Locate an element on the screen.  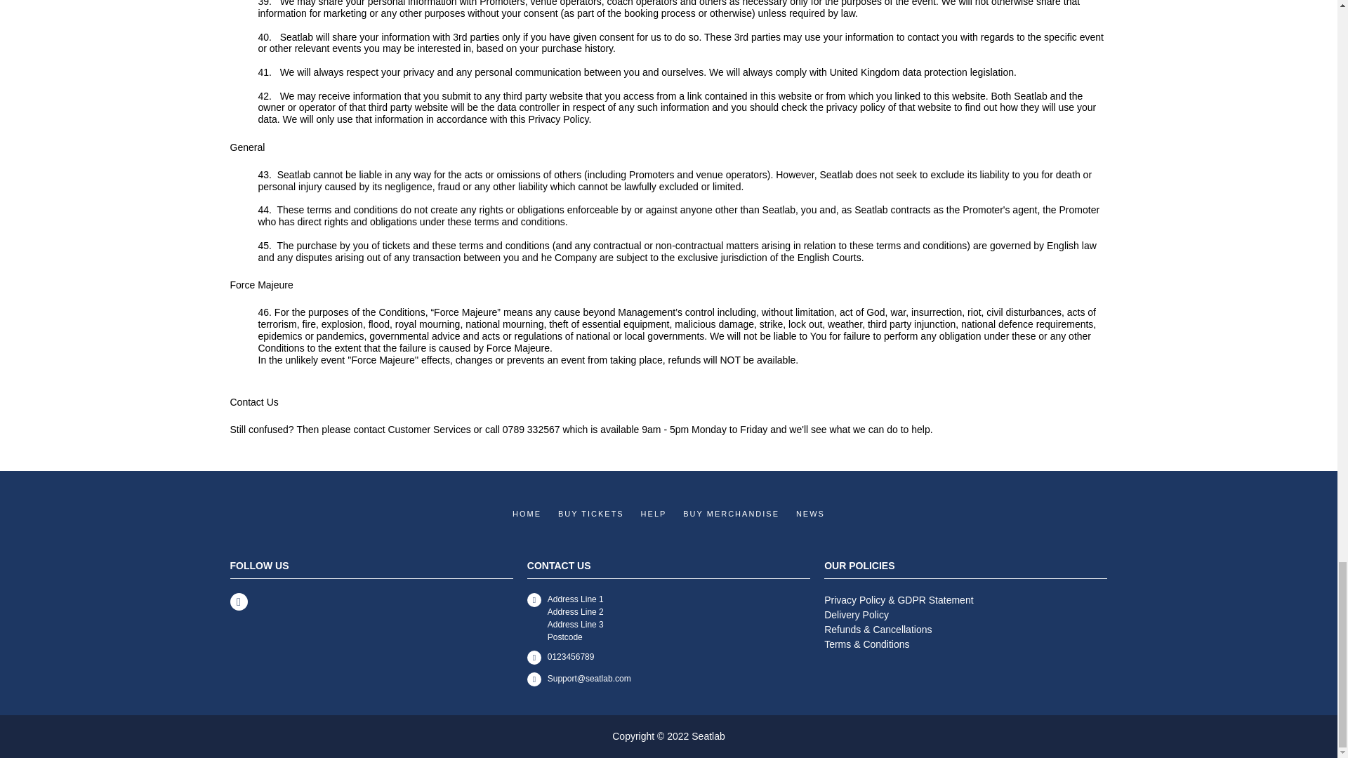
0123456789 is located at coordinates (668, 658).